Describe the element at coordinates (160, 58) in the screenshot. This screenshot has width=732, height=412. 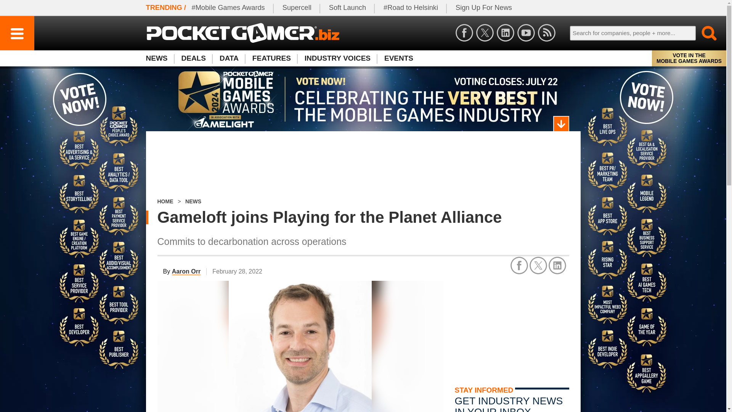
I see `NEWS` at that location.